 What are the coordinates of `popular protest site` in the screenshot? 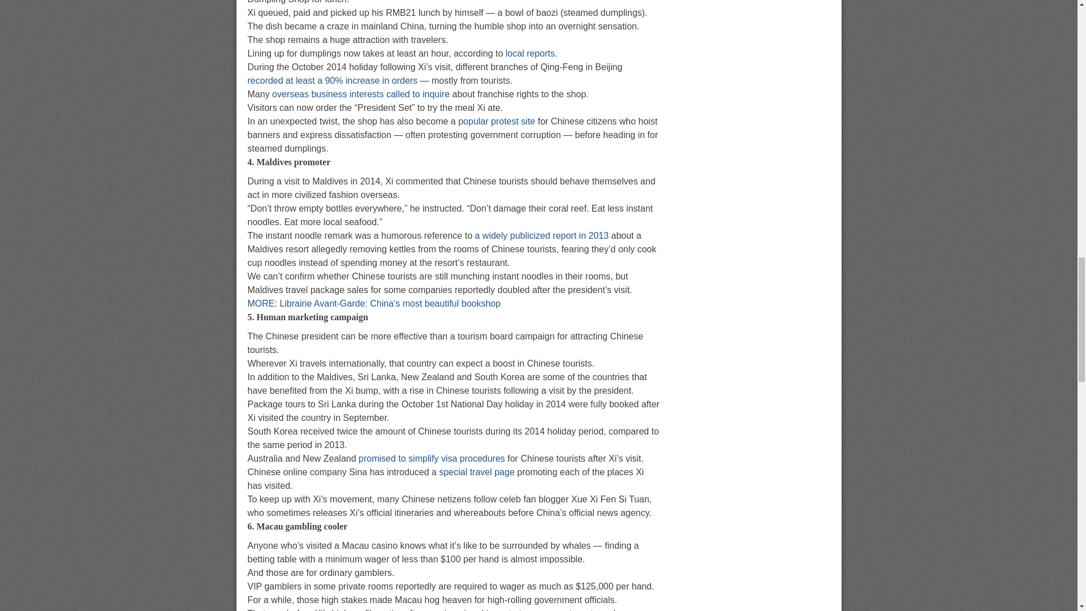 It's located at (497, 121).